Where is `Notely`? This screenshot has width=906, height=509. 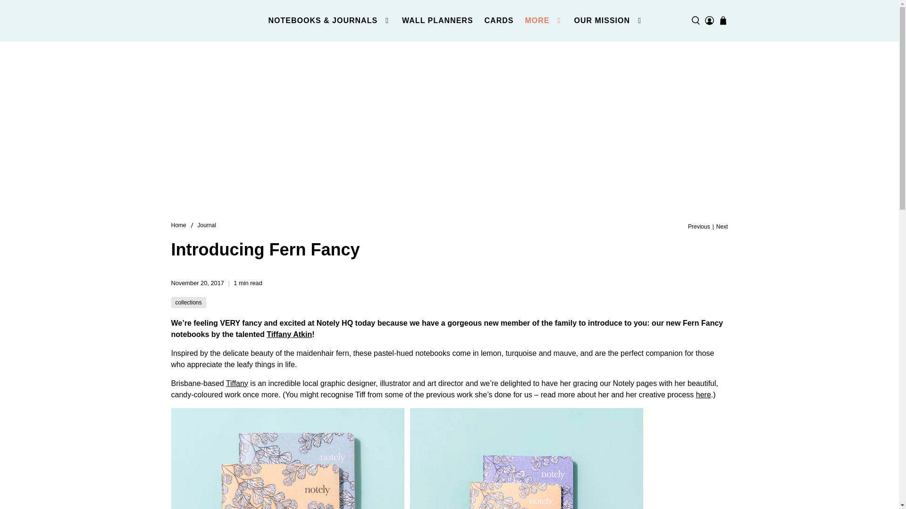 Notely is located at coordinates (216, 21).